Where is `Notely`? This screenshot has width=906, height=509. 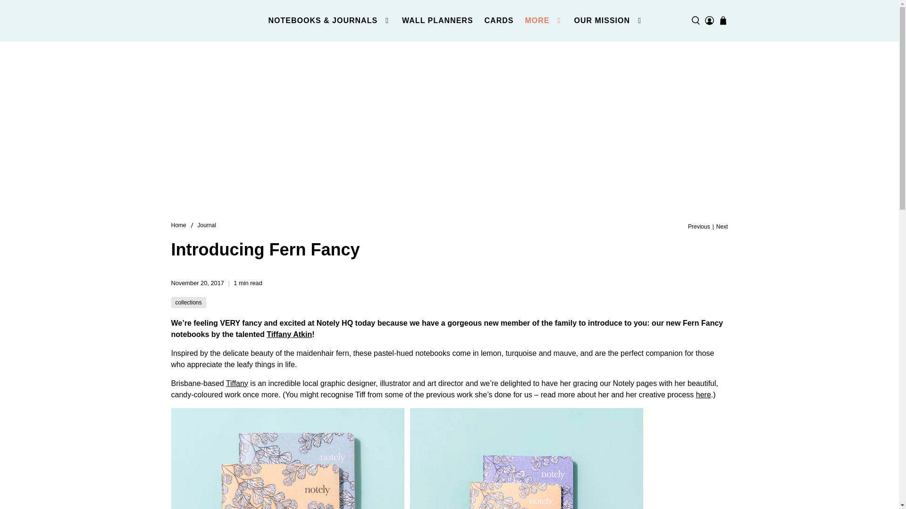 Notely is located at coordinates (216, 21).